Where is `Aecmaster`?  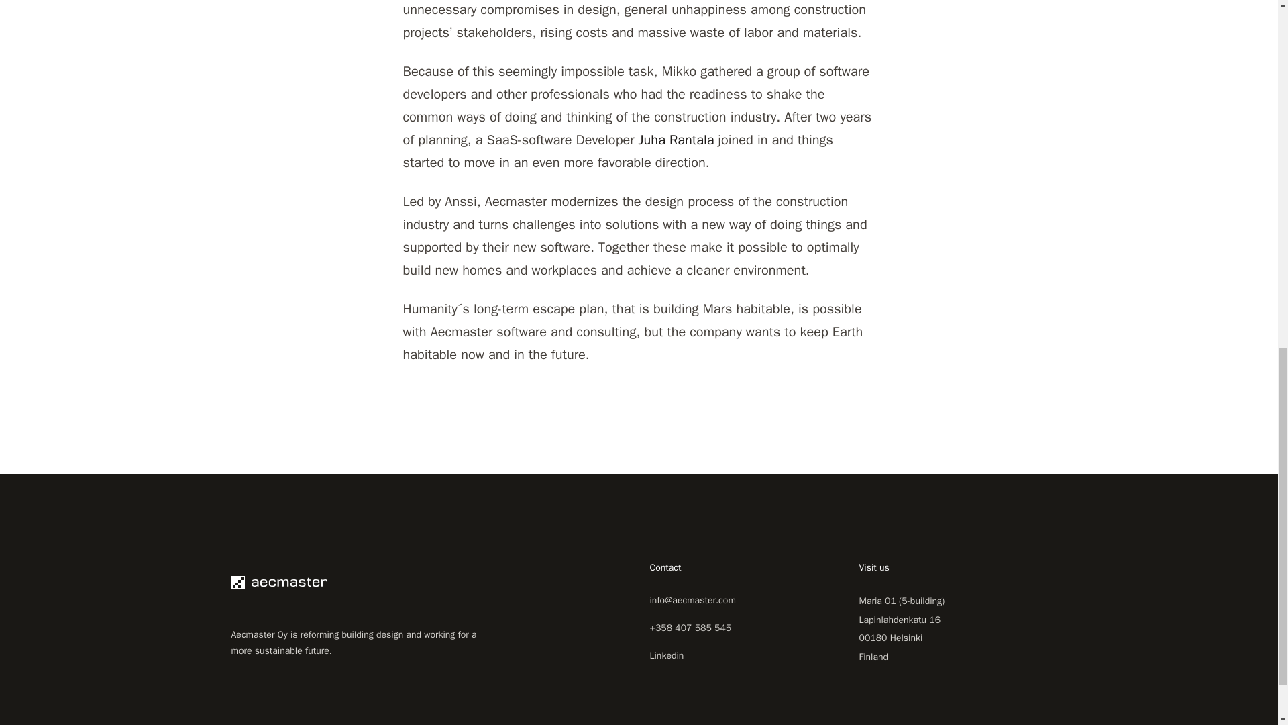
Aecmaster is located at coordinates (361, 583).